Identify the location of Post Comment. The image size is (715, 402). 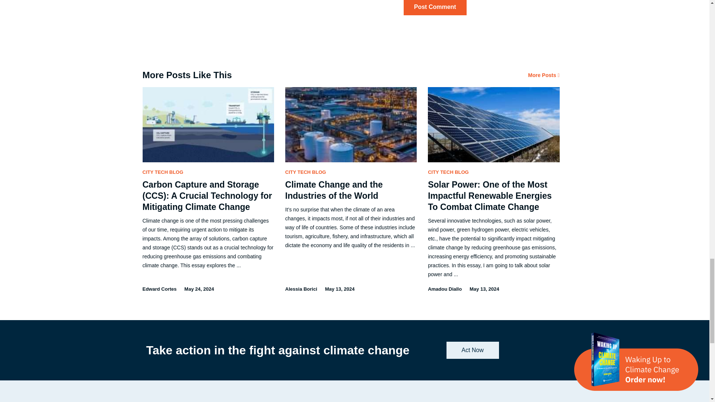
(435, 7).